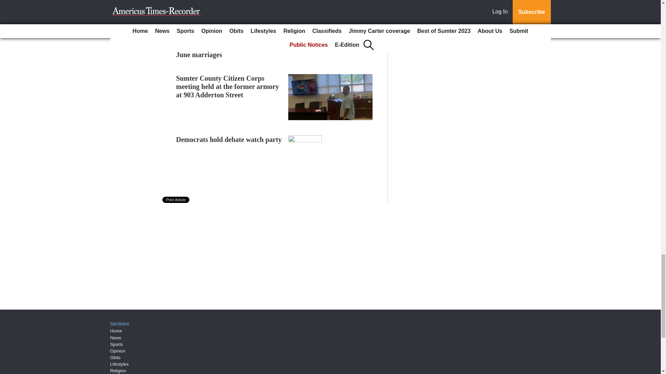 Image resolution: width=666 pixels, height=374 pixels. What do you see at coordinates (176, 200) in the screenshot?
I see `Print Article` at bounding box center [176, 200].